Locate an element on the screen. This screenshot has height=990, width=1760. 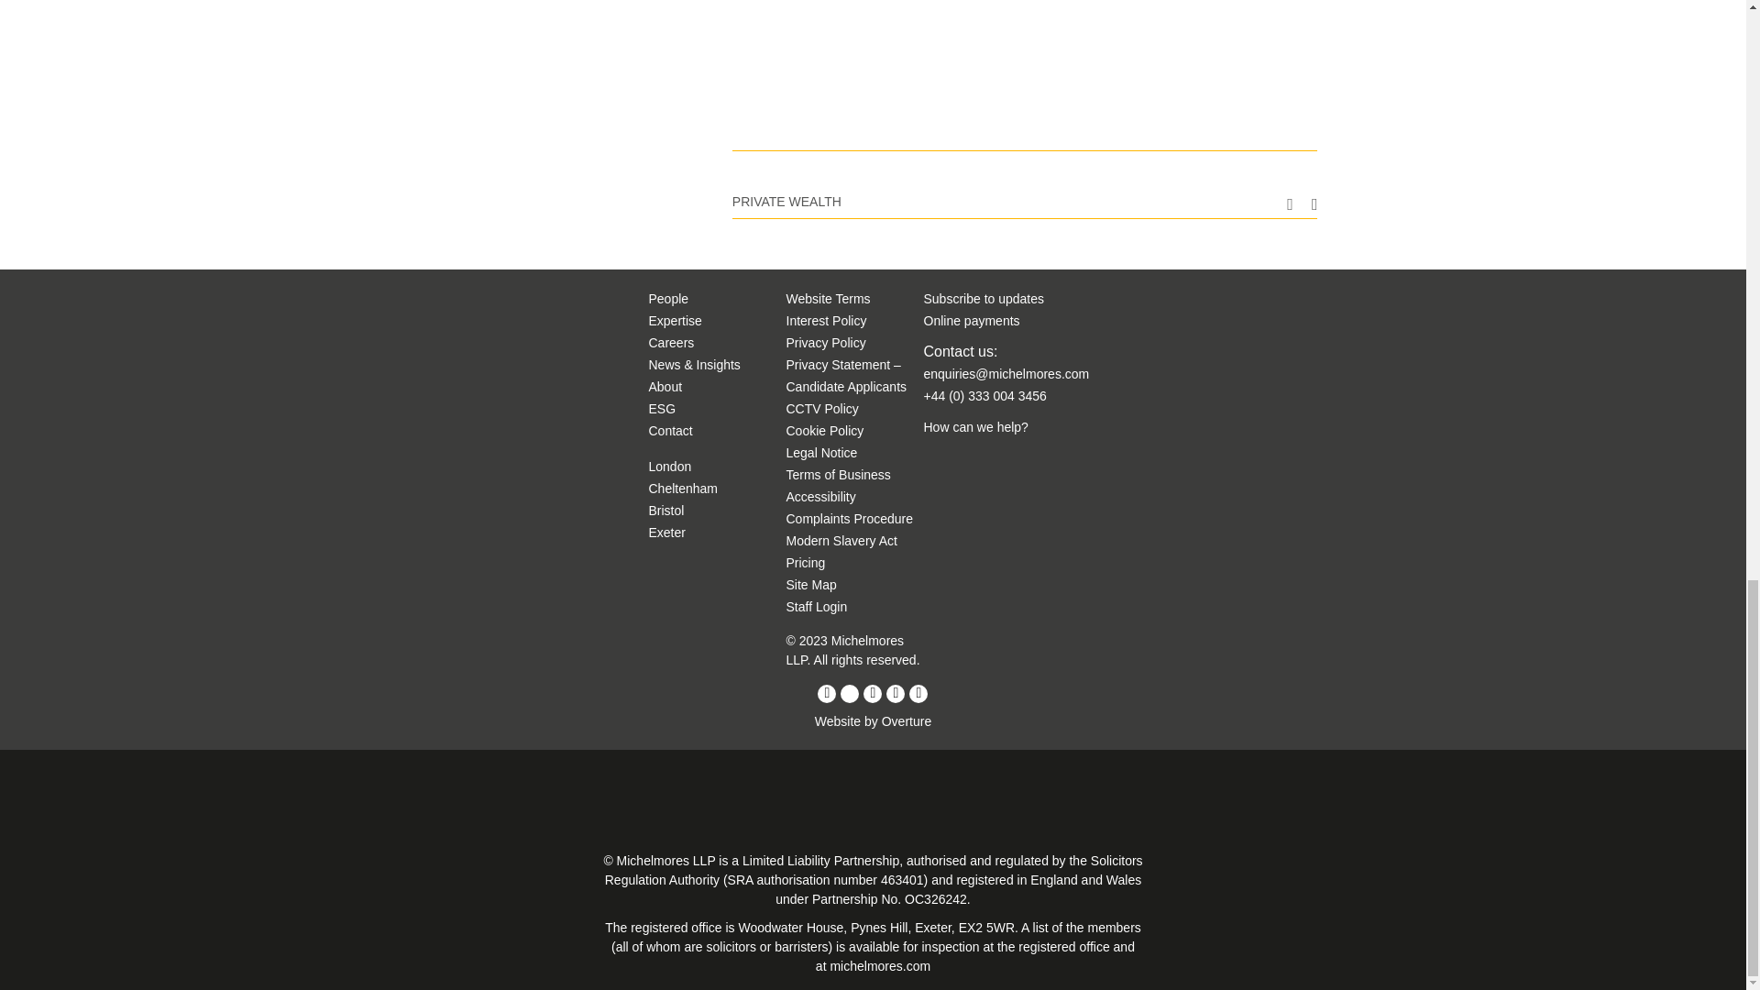
London is located at coordinates (670, 467).